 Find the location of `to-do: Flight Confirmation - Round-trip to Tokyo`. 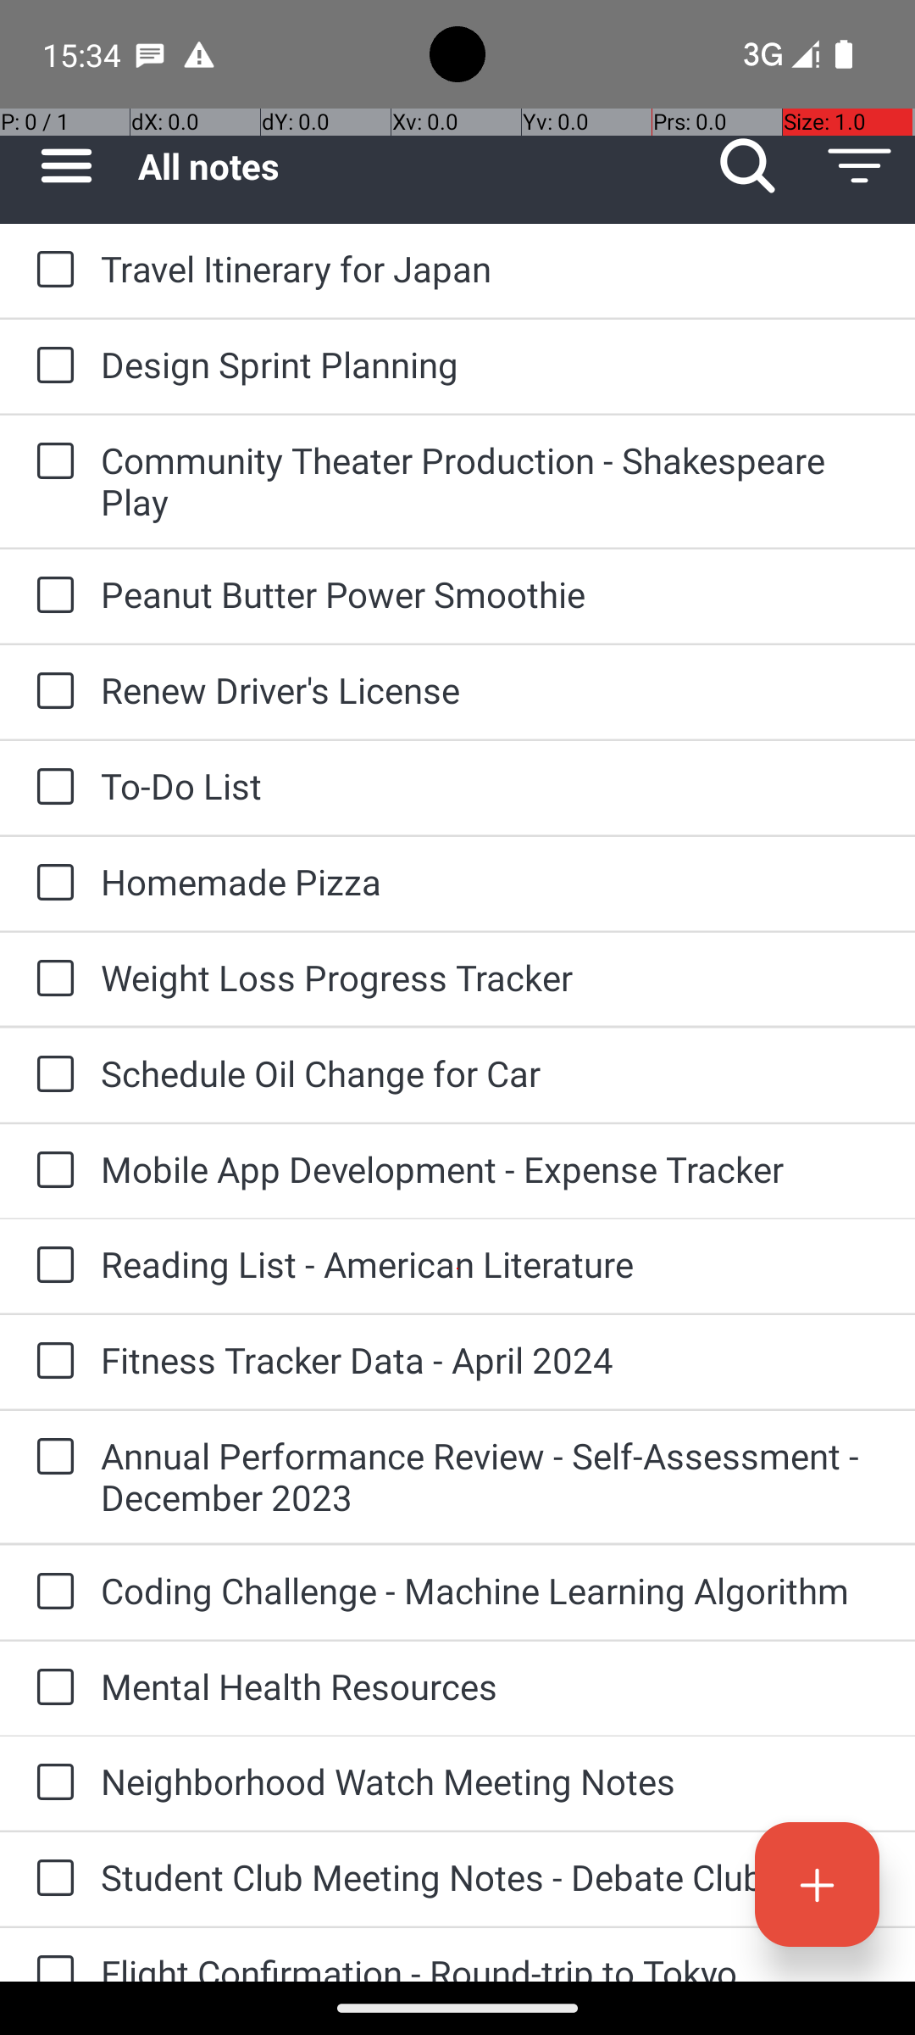

to-do: Flight Confirmation - Round-trip to Tokyo is located at coordinates (51, 1955).